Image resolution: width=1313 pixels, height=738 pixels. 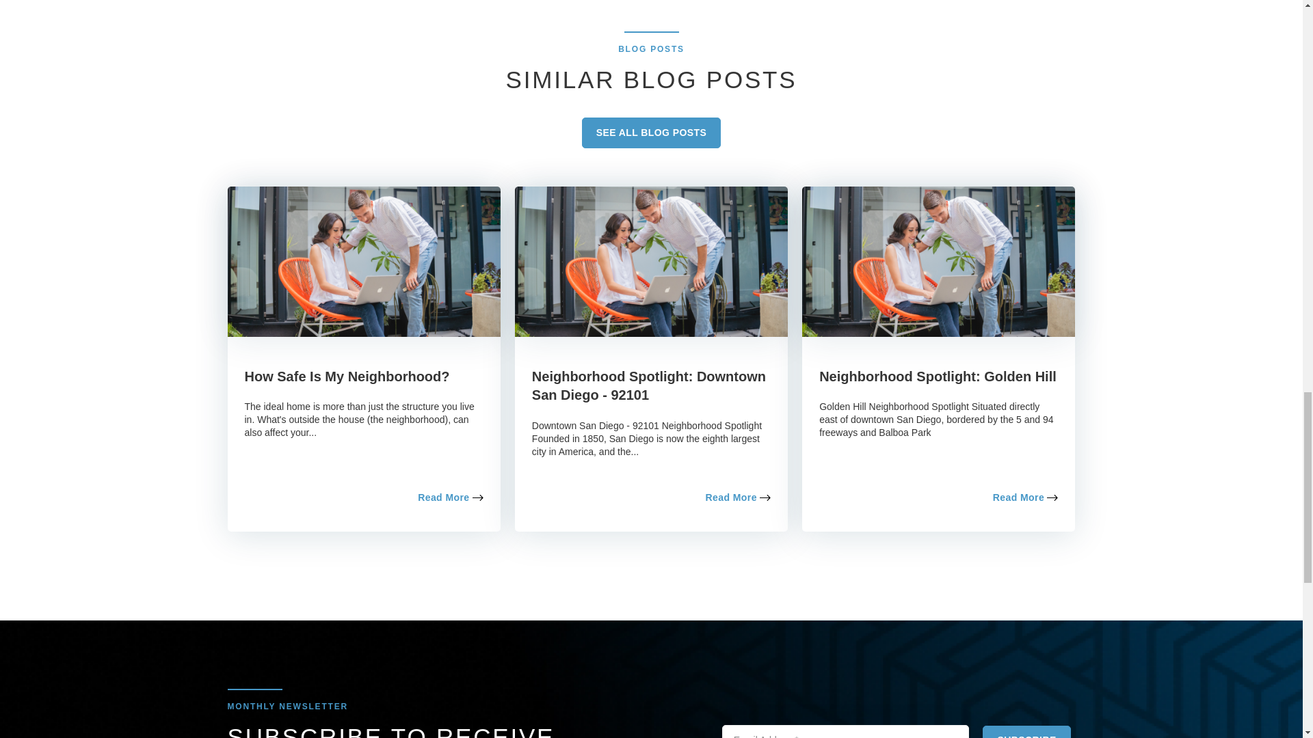 I want to click on Read More, so click(x=1025, y=497).